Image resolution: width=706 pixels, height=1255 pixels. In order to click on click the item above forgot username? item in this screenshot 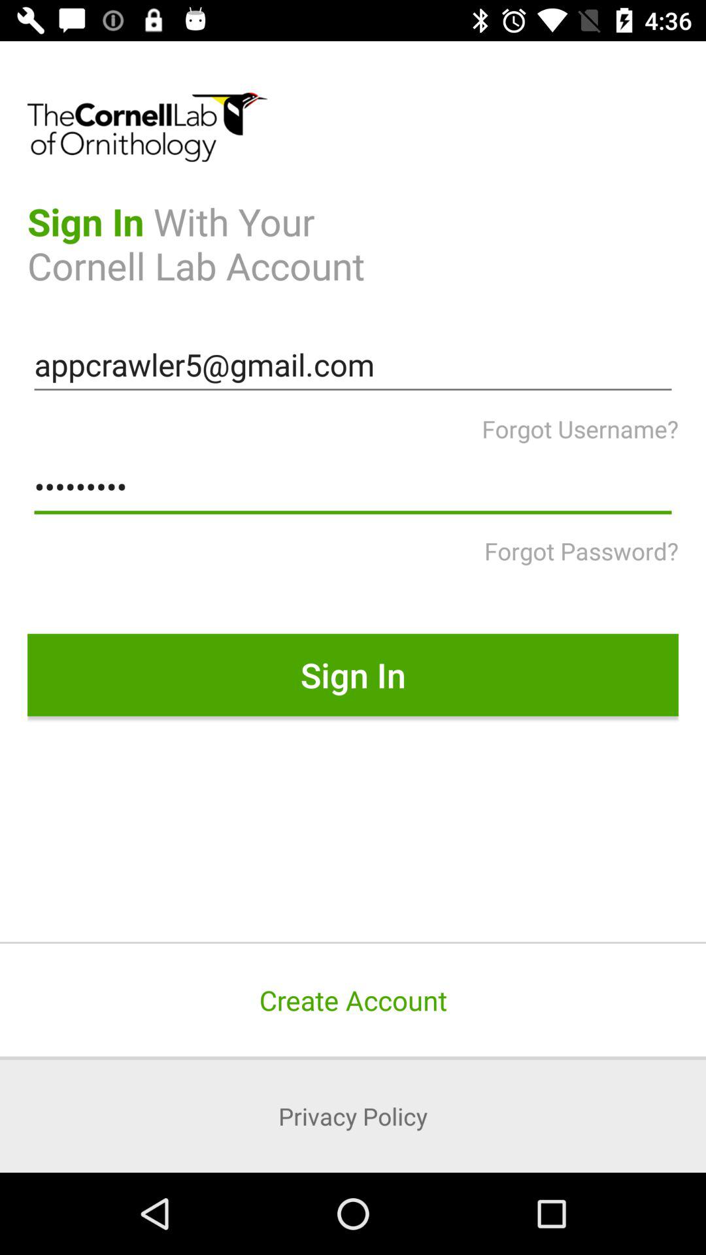, I will do `click(353, 365)`.